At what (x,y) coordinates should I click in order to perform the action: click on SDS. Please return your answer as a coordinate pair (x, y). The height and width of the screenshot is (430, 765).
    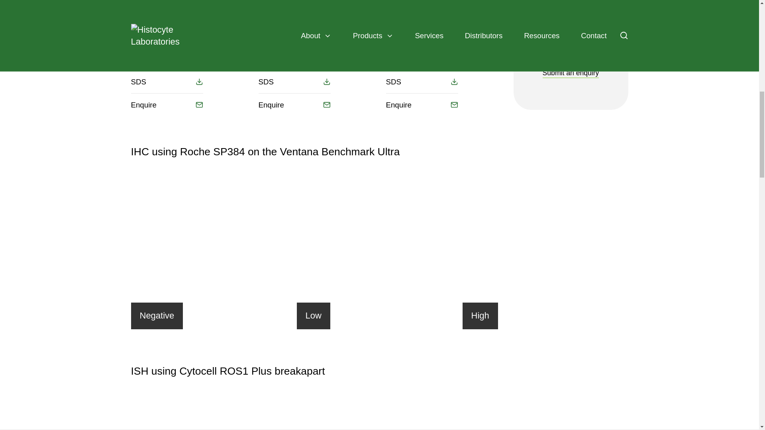
    Looking at the image, I should click on (422, 82).